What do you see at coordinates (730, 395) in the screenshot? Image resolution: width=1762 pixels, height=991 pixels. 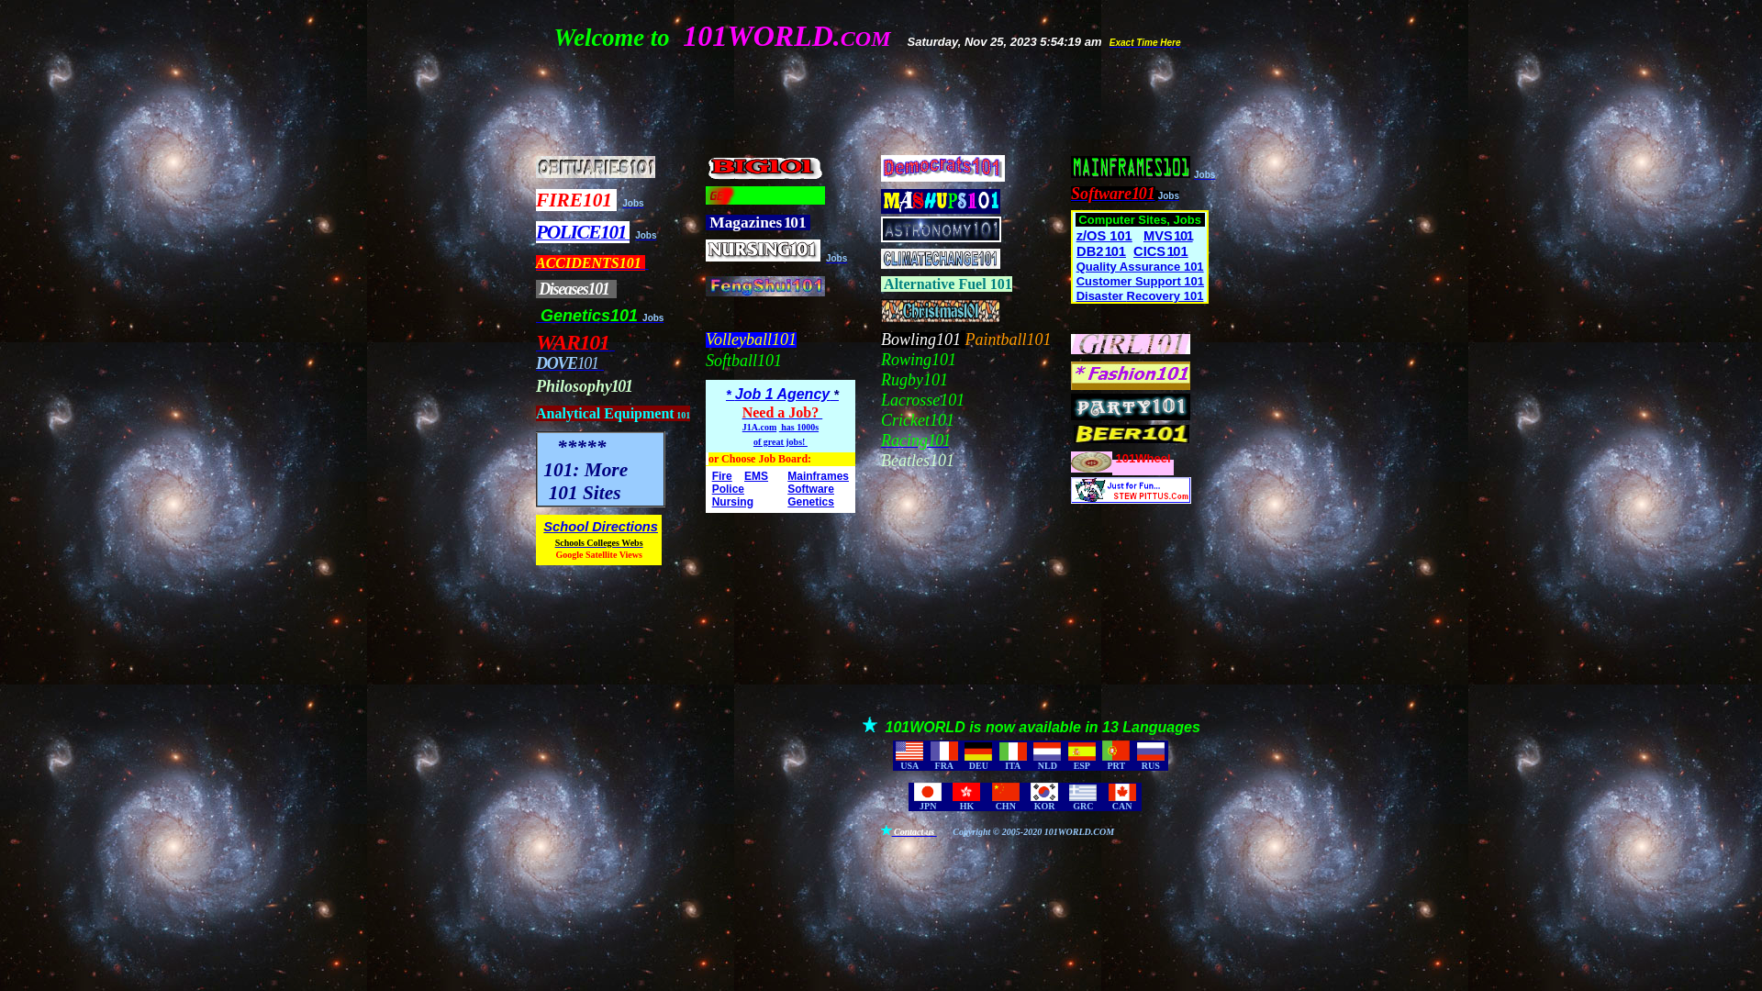 I see `* ` at bounding box center [730, 395].